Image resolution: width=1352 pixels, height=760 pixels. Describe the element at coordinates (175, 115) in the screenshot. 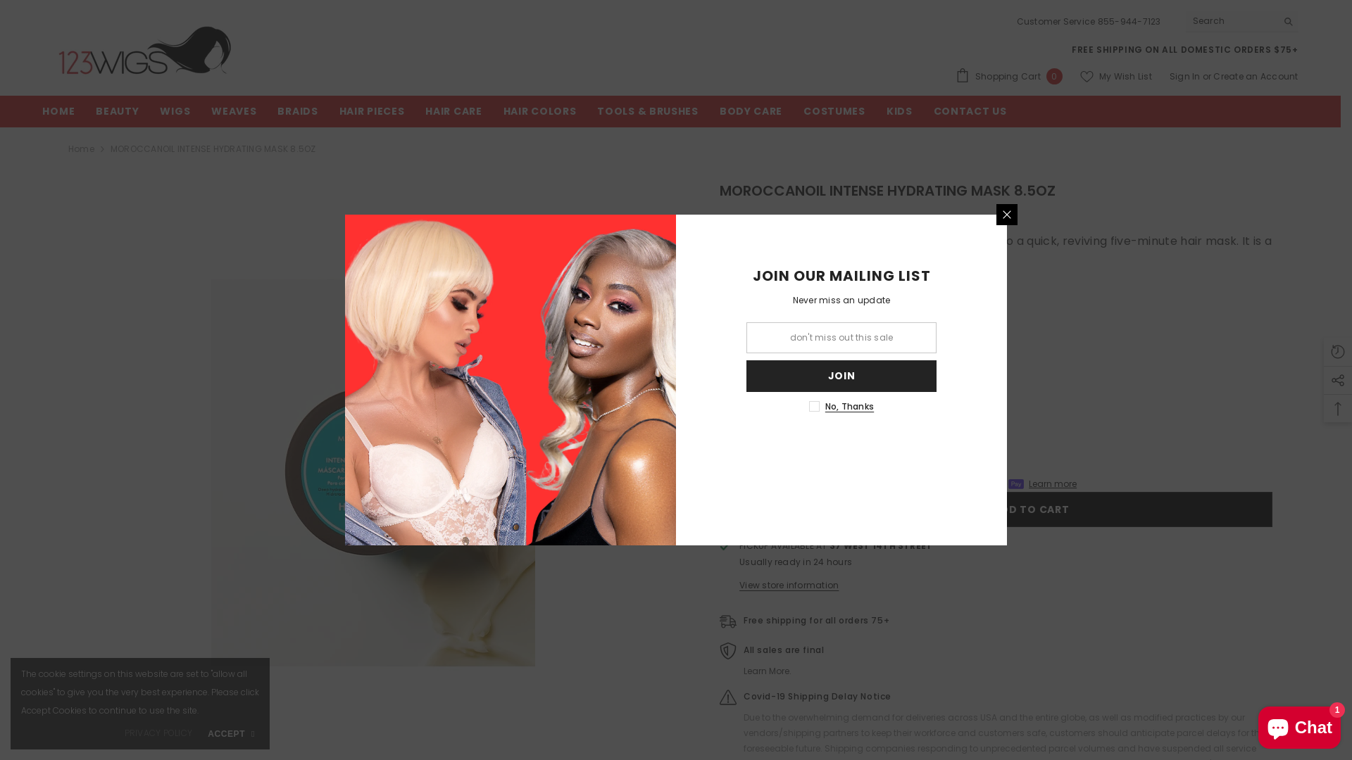

I see `WIGS` at that location.